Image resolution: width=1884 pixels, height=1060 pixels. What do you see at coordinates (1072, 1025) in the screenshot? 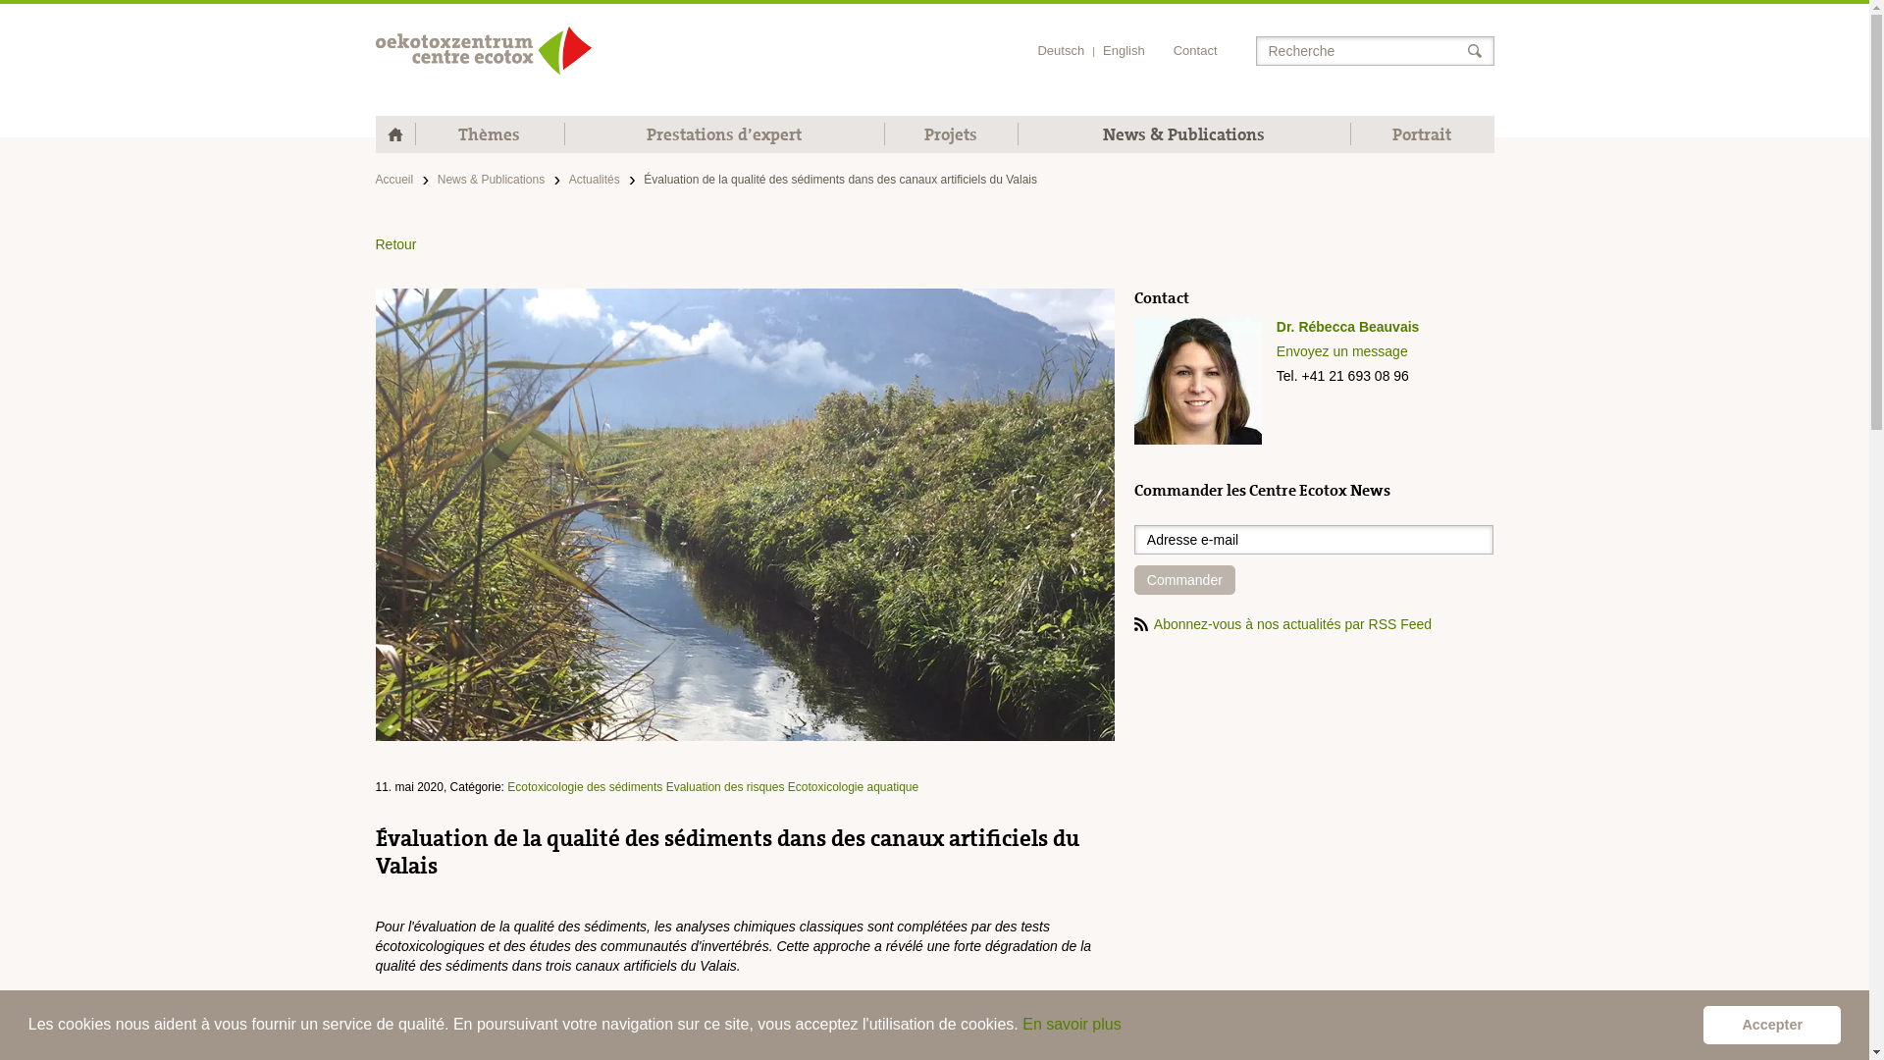
I see `En savoir plus` at bounding box center [1072, 1025].